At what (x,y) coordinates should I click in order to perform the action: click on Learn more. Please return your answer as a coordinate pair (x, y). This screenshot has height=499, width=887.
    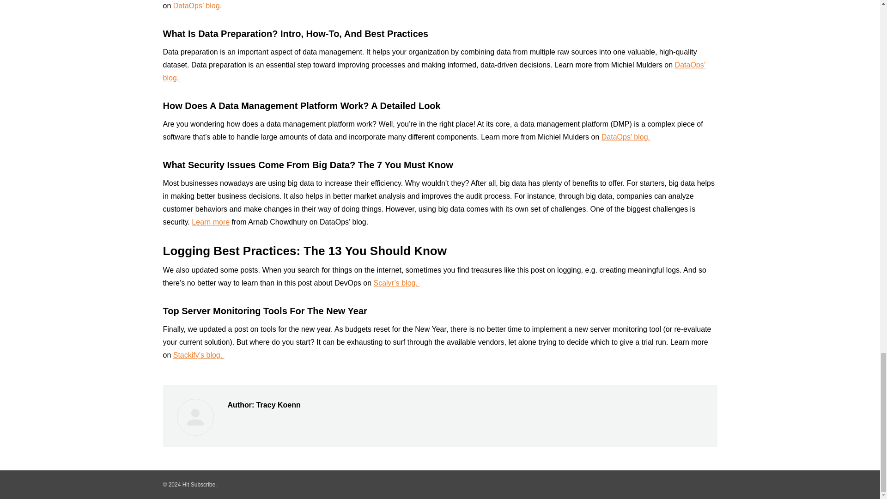
    Looking at the image, I should click on (211, 222).